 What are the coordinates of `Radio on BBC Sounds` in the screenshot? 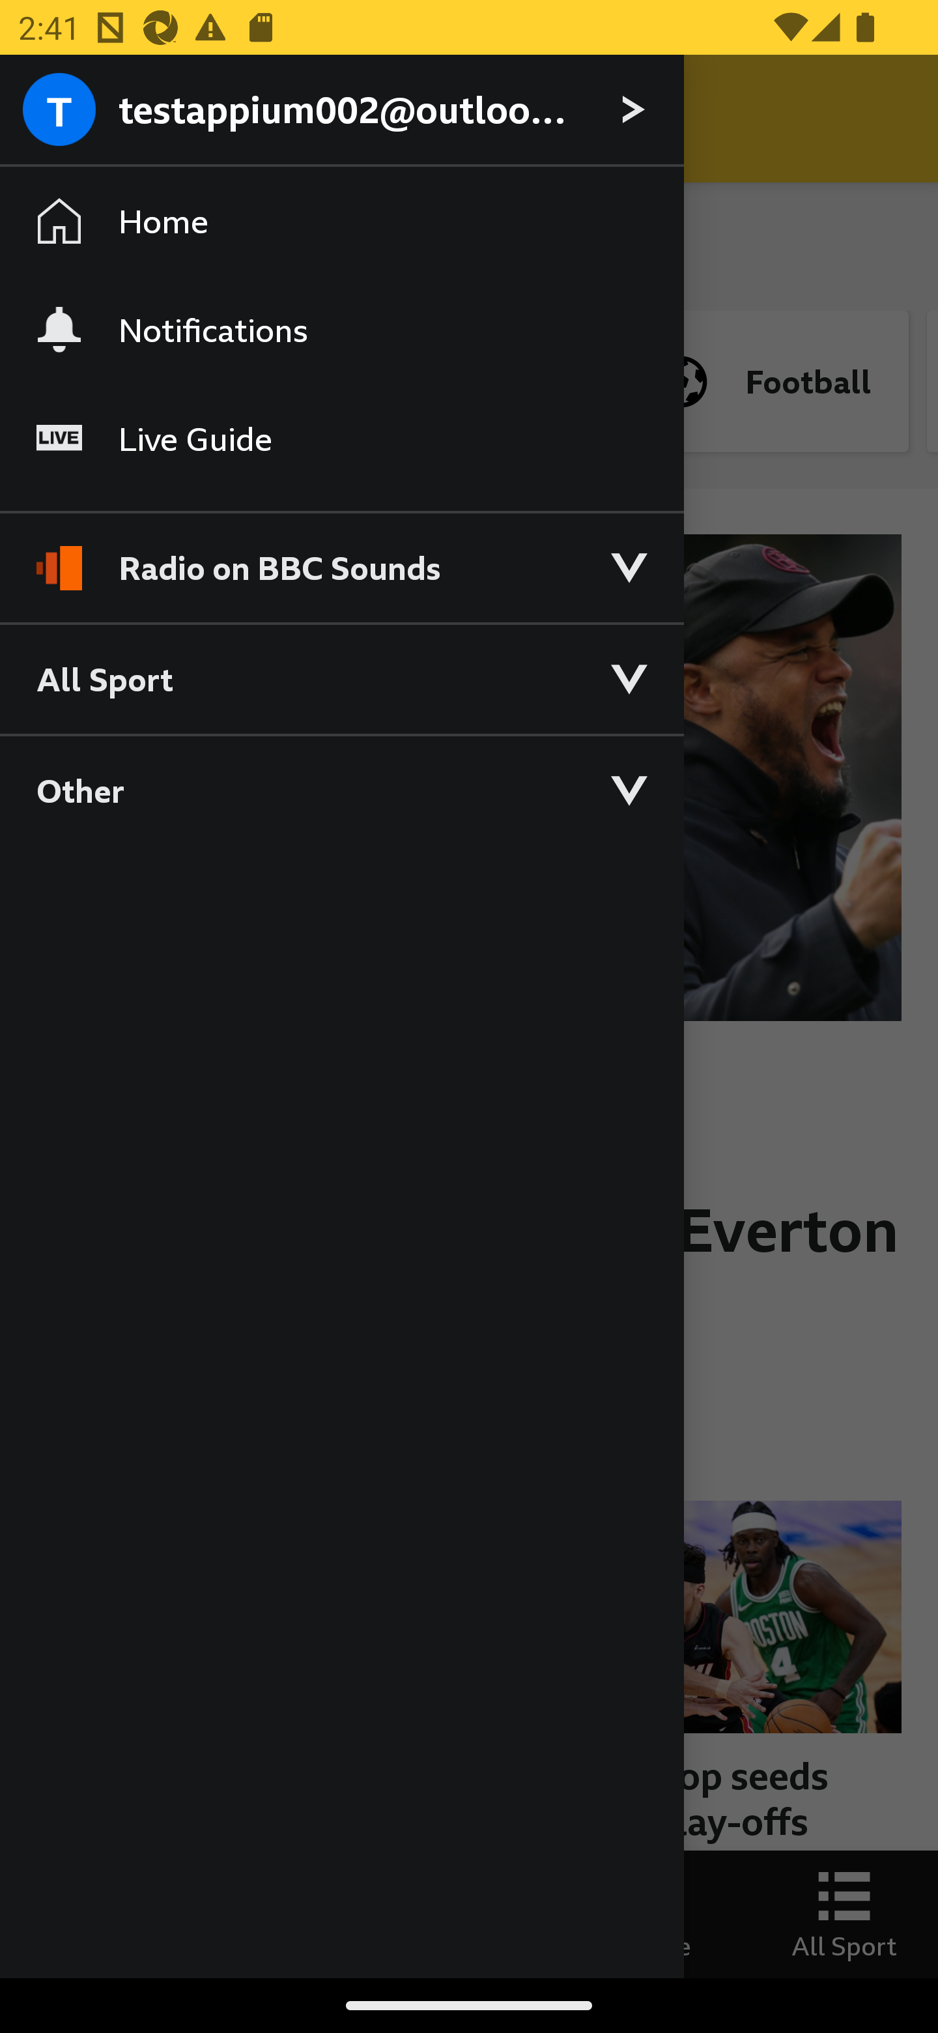 It's located at (341, 556).